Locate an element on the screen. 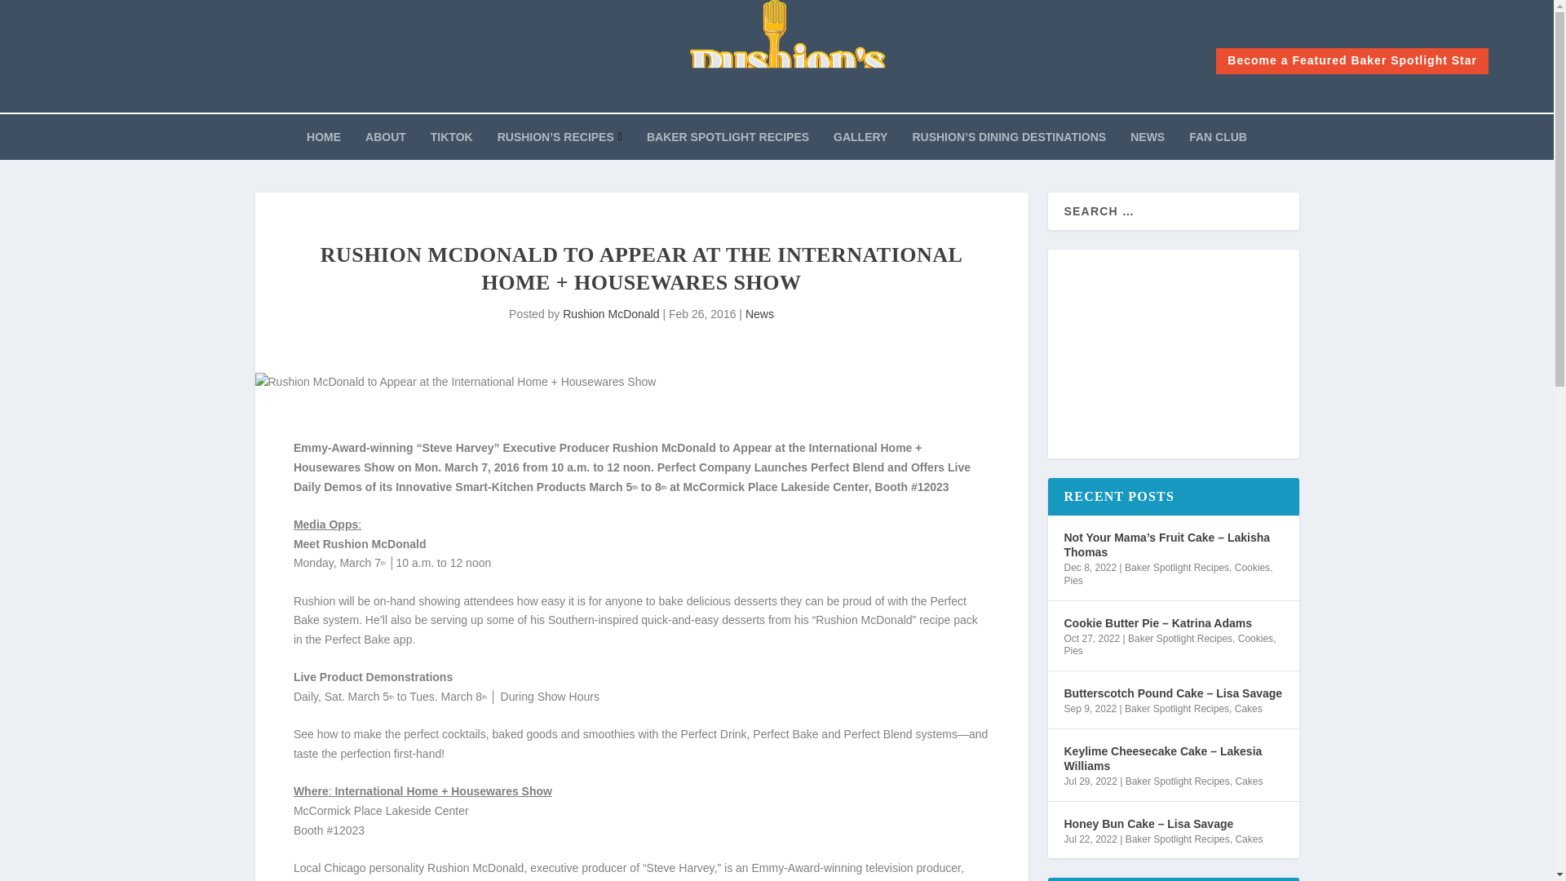 The image size is (1566, 881). Posts by Rushion McDonald is located at coordinates (610, 313).